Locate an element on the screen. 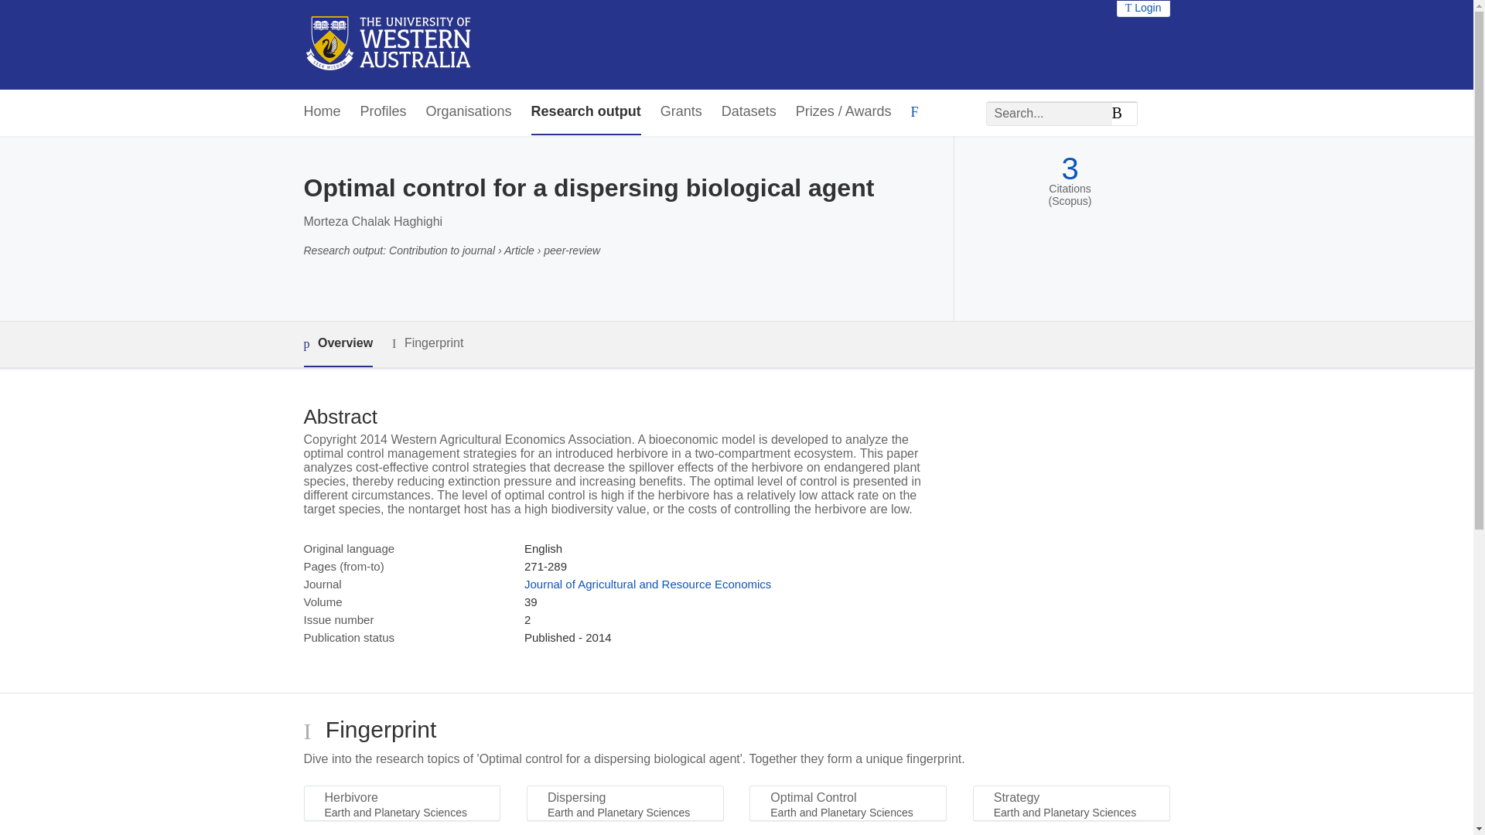  Organisations is located at coordinates (469, 111).